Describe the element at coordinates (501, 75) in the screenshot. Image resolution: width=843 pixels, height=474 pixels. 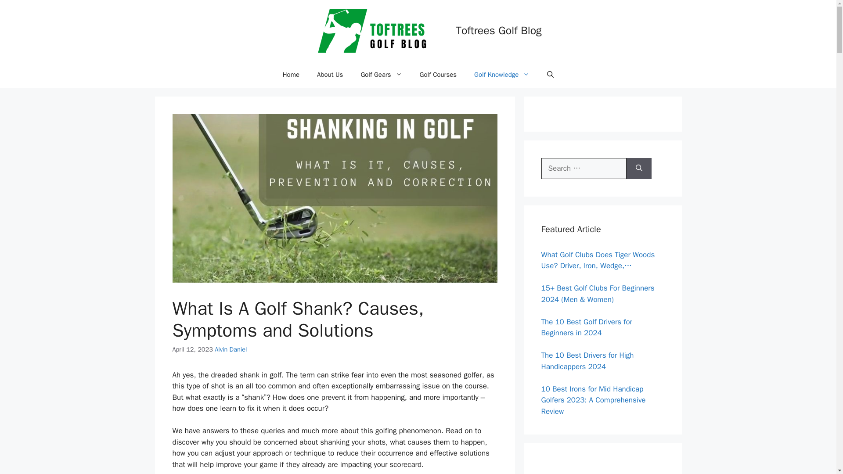
I see `Golf Knowledge` at that location.